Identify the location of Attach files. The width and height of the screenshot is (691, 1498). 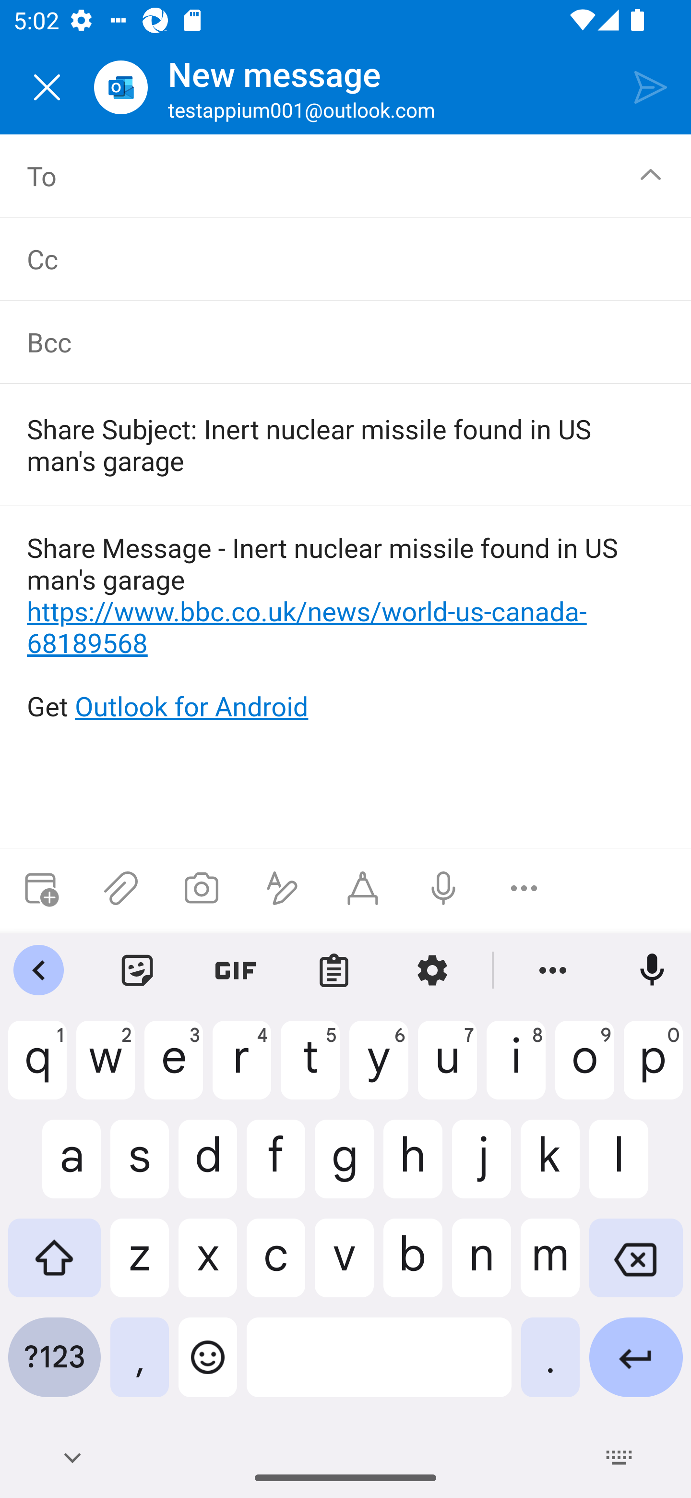
(121, 888).